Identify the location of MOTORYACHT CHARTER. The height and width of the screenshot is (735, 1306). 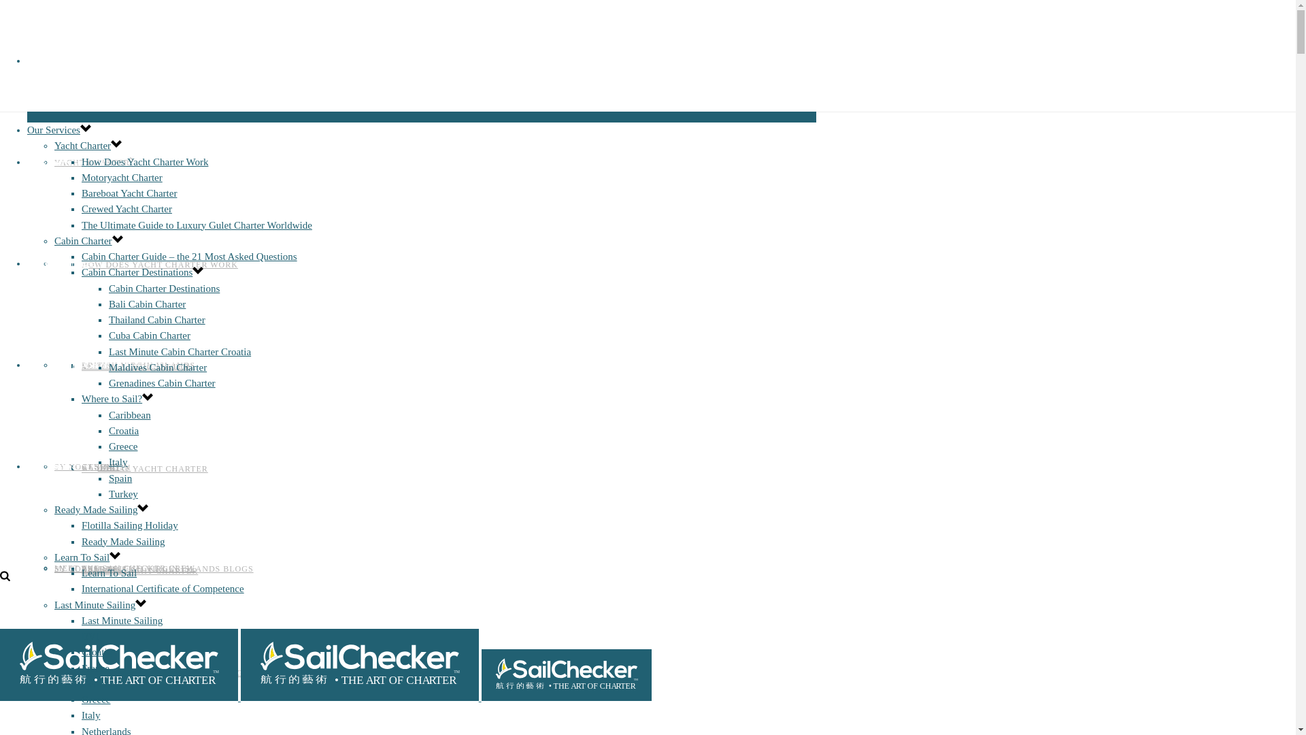
(135, 367).